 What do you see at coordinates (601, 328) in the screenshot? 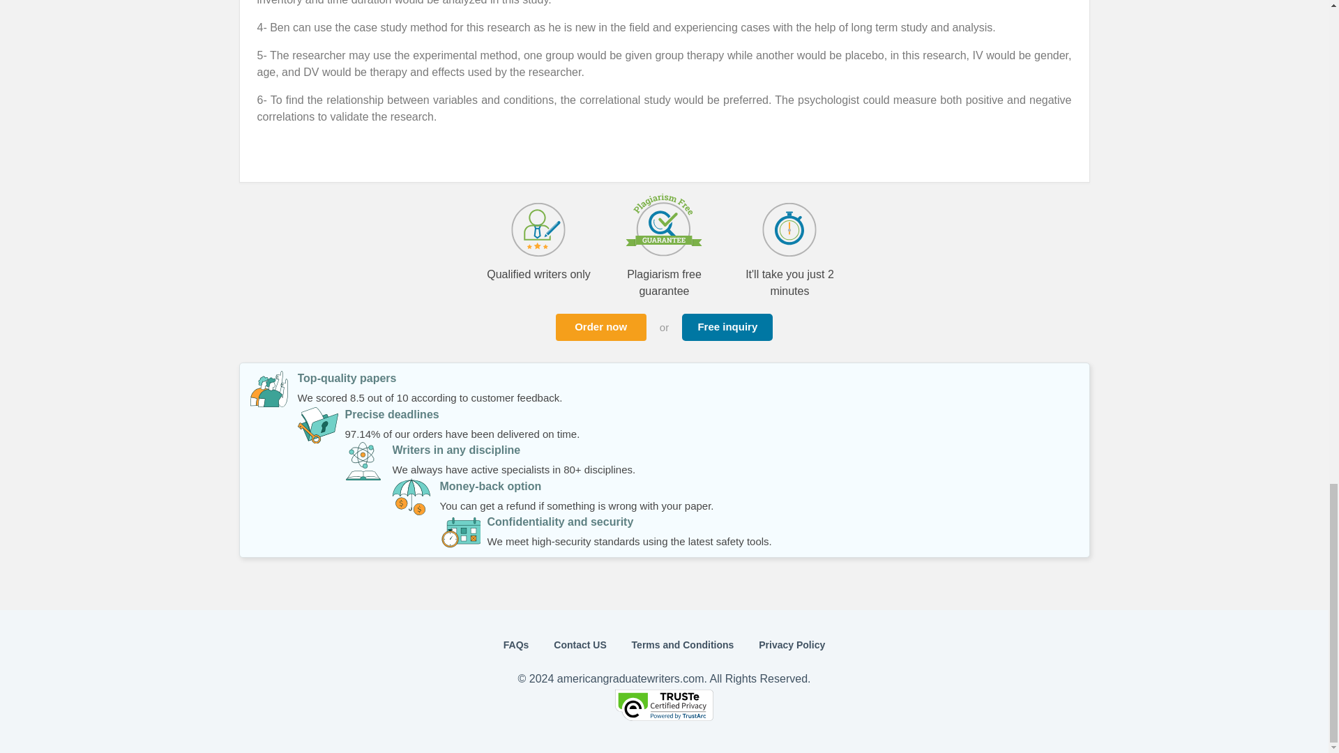
I see `Order now` at bounding box center [601, 328].